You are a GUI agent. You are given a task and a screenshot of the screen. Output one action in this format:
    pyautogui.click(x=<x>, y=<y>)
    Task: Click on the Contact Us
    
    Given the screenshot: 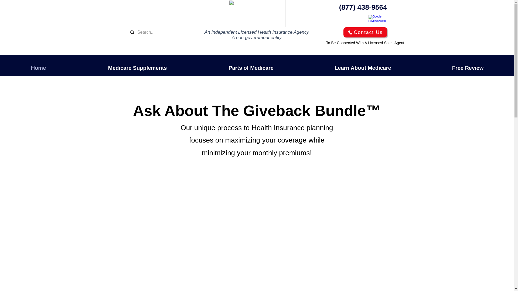 What is the action you would take?
    pyautogui.click(x=365, y=32)
    